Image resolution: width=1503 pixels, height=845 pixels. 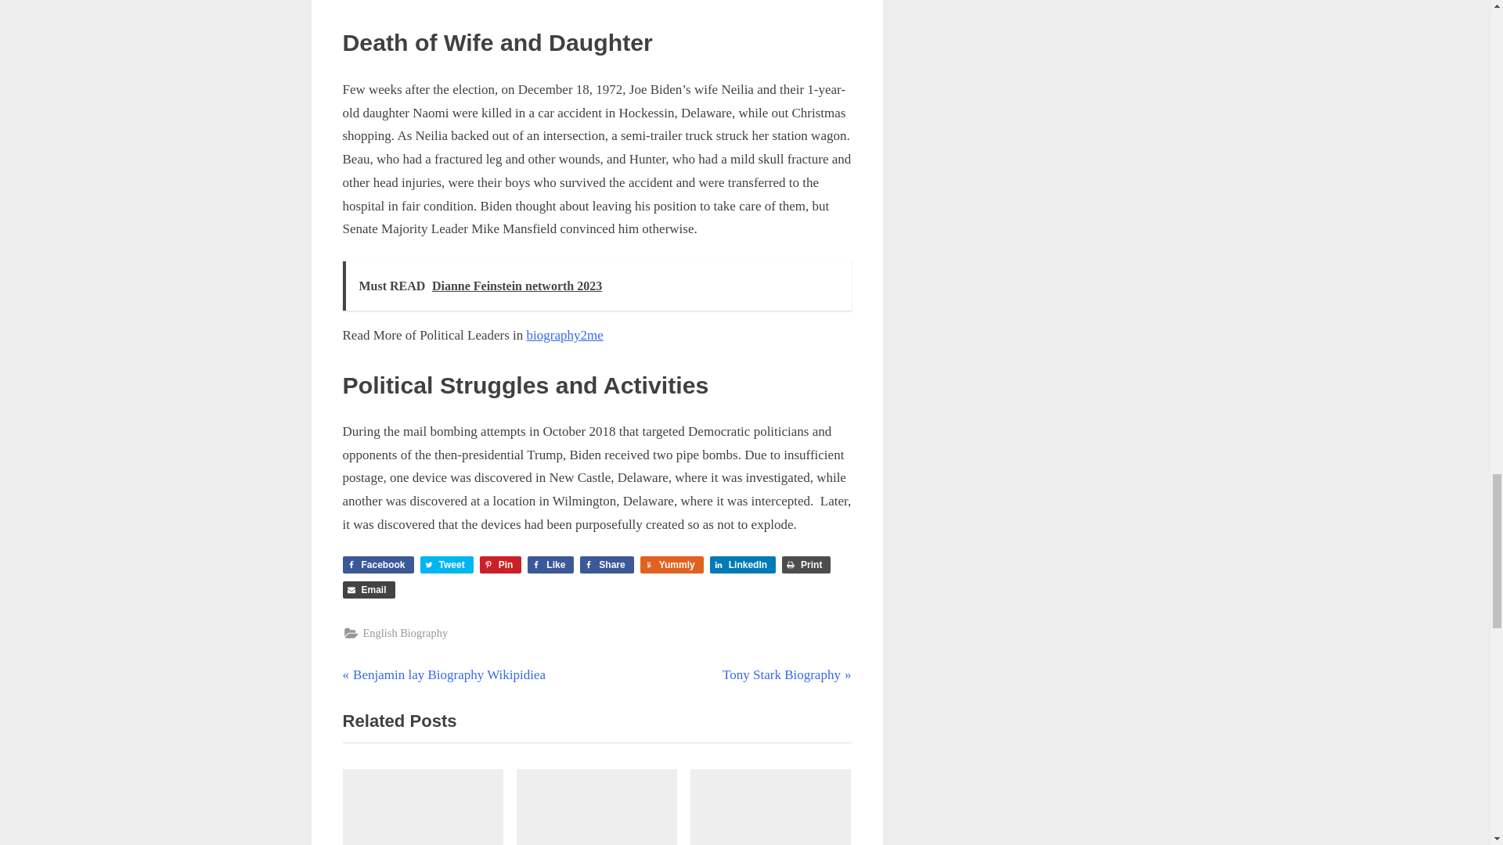 I want to click on Email, so click(x=368, y=590).